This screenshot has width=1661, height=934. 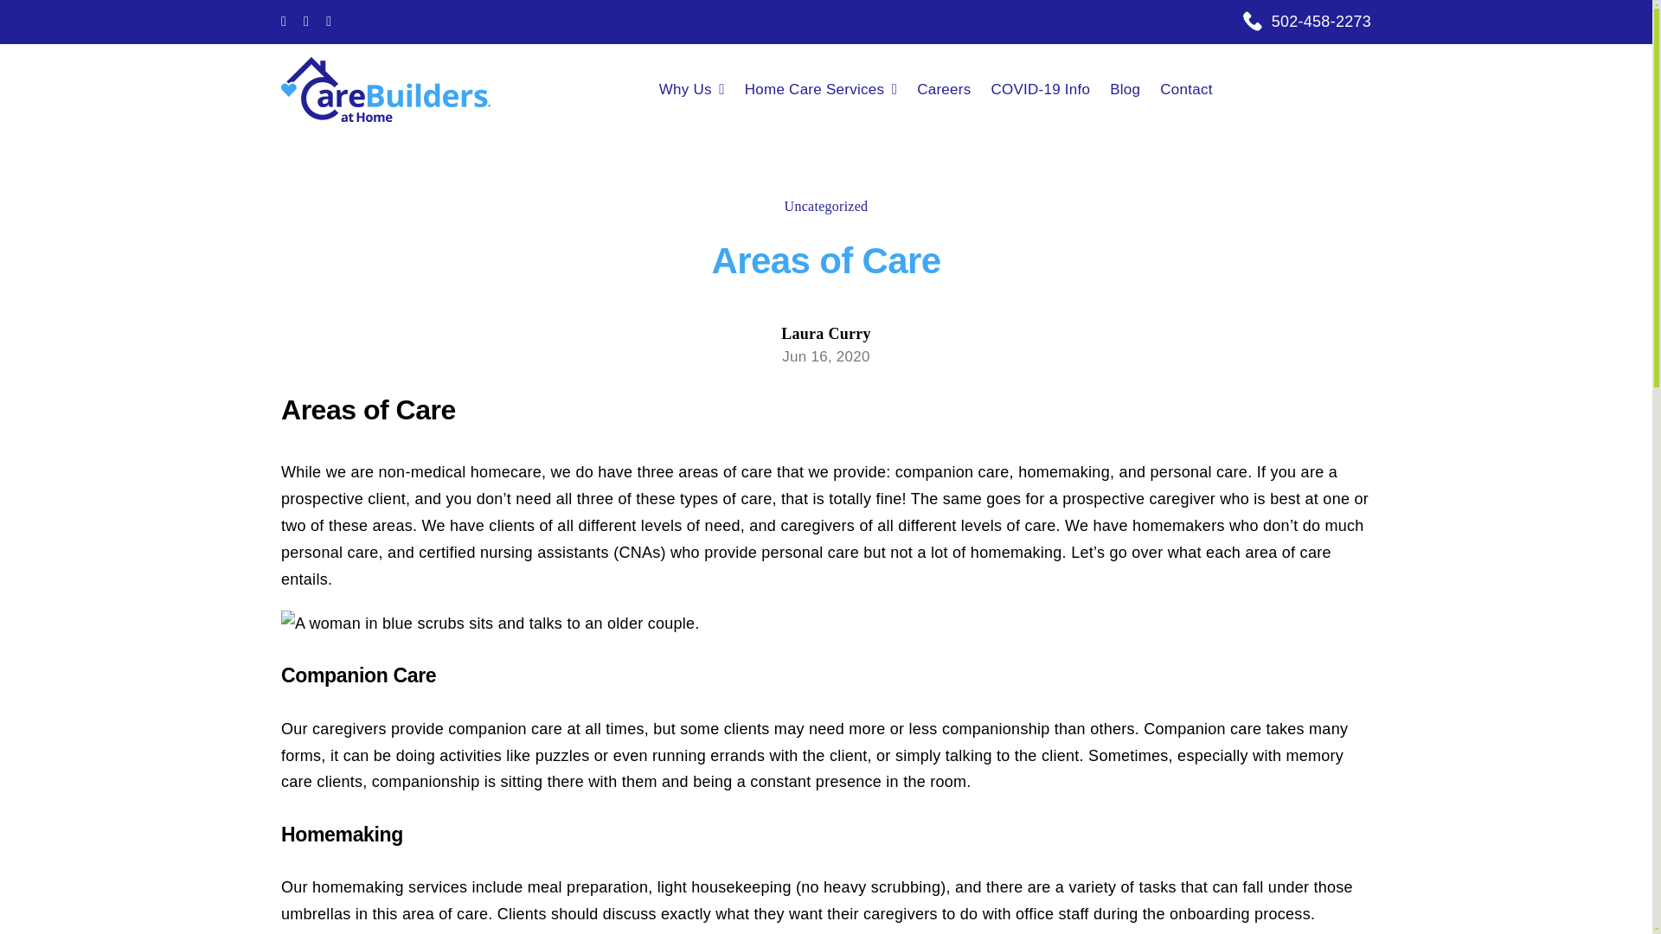 I want to click on Uncategorized, so click(x=826, y=206).